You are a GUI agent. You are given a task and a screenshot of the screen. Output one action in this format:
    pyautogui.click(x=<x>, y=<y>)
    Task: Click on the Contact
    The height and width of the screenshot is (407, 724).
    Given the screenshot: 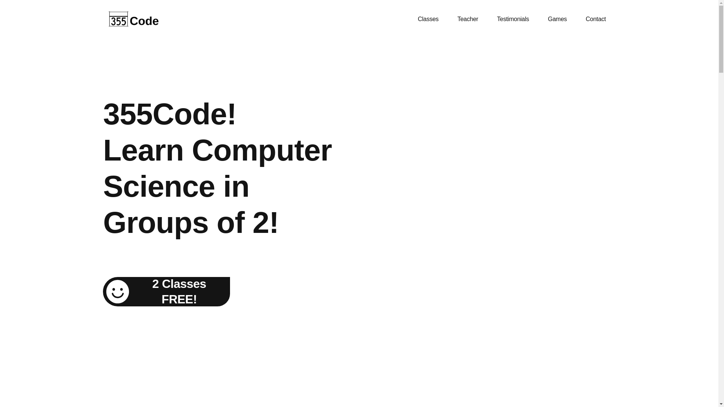 What is the action you would take?
    pyautogui.click(x=596, y=19)
    